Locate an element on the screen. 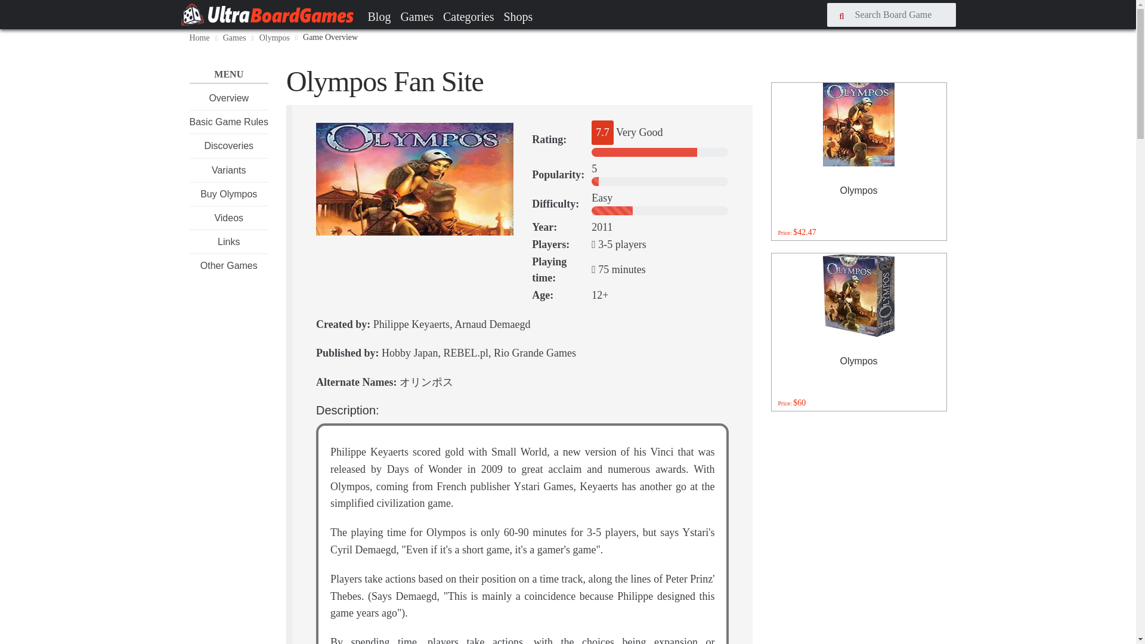  Overview is located at coordinates (228, 98).